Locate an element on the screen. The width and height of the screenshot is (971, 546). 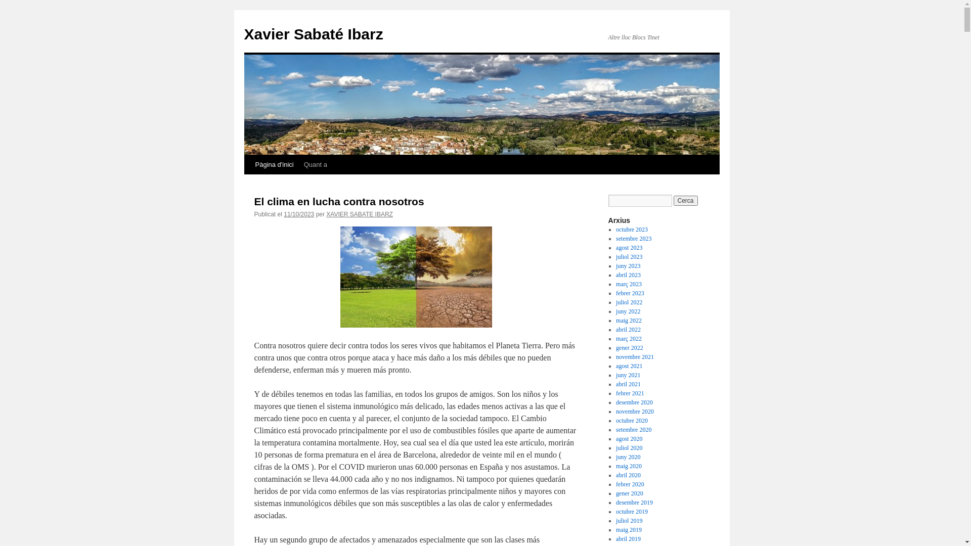
juliol 2019 is located at coordinates (629, 521).